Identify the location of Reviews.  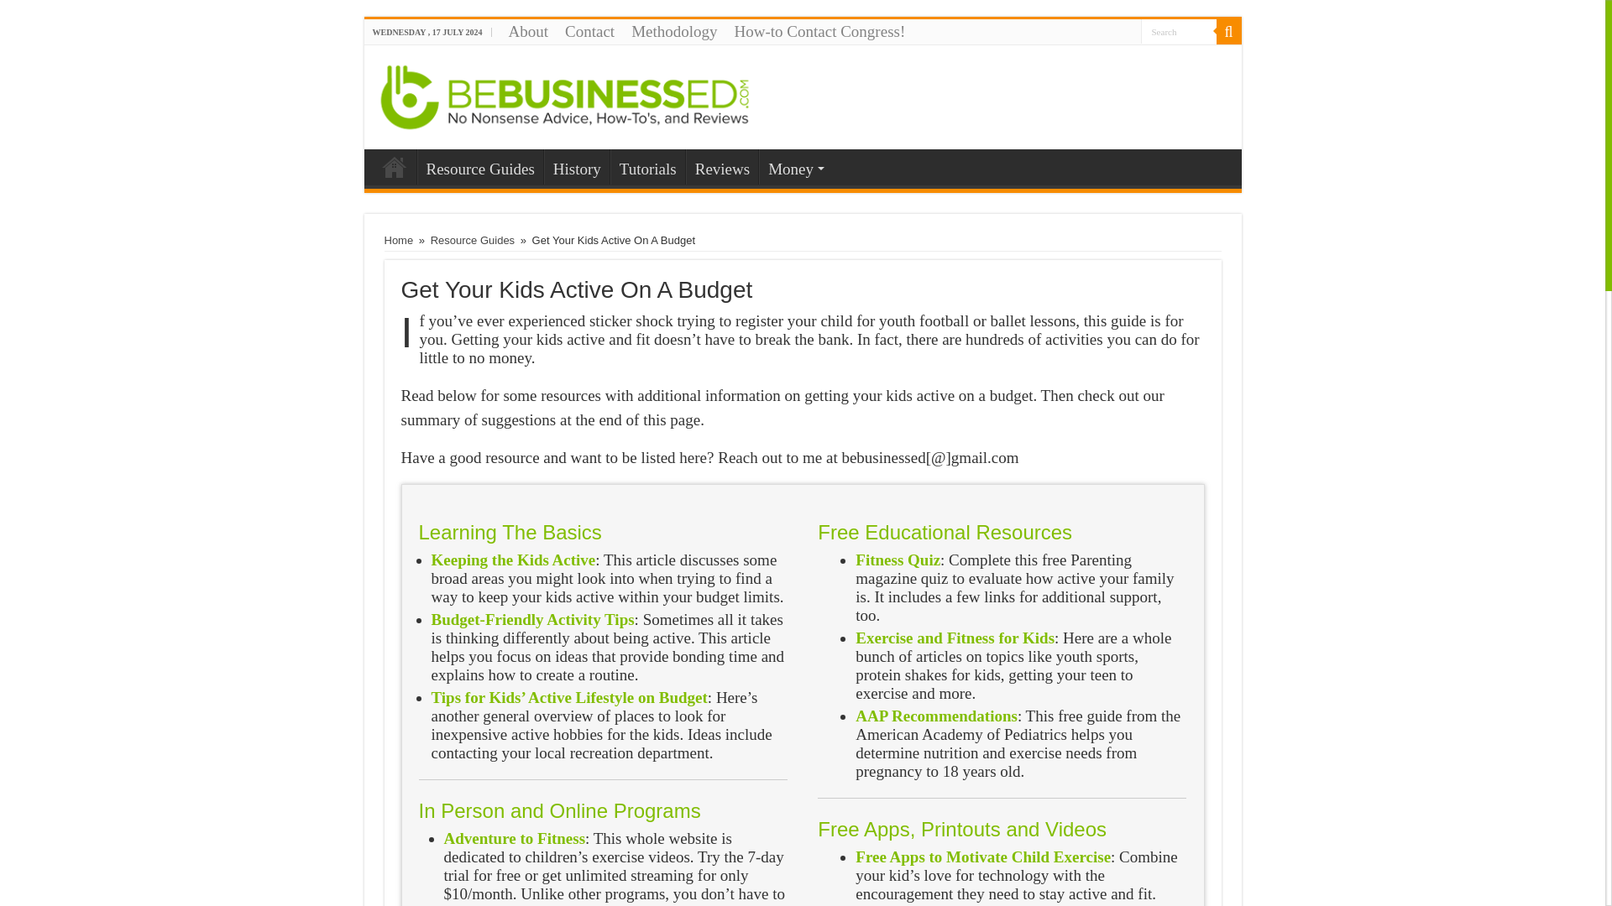
(722, 167).